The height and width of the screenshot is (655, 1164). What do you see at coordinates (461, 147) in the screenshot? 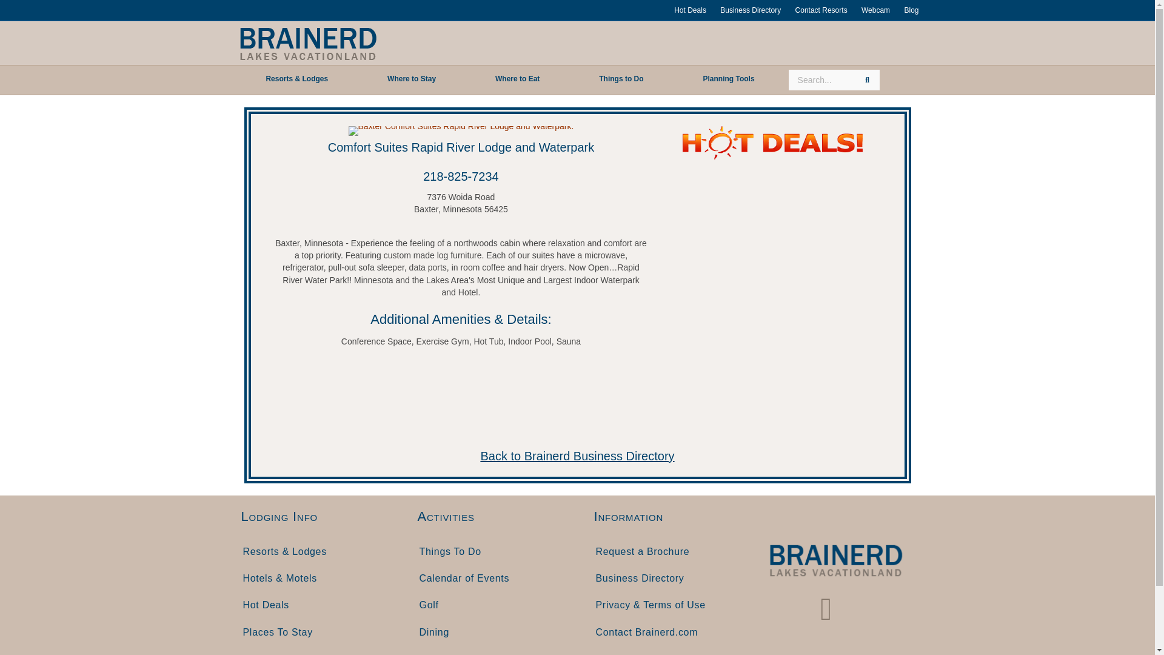
I see `Comfort Suites Rapid River Lodge and Waterpark` at bounding box center [461, 147].